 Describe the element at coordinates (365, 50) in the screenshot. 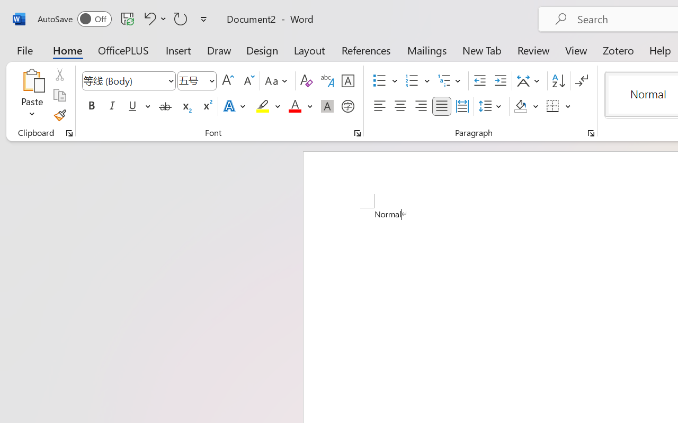

I see `References` at that location.